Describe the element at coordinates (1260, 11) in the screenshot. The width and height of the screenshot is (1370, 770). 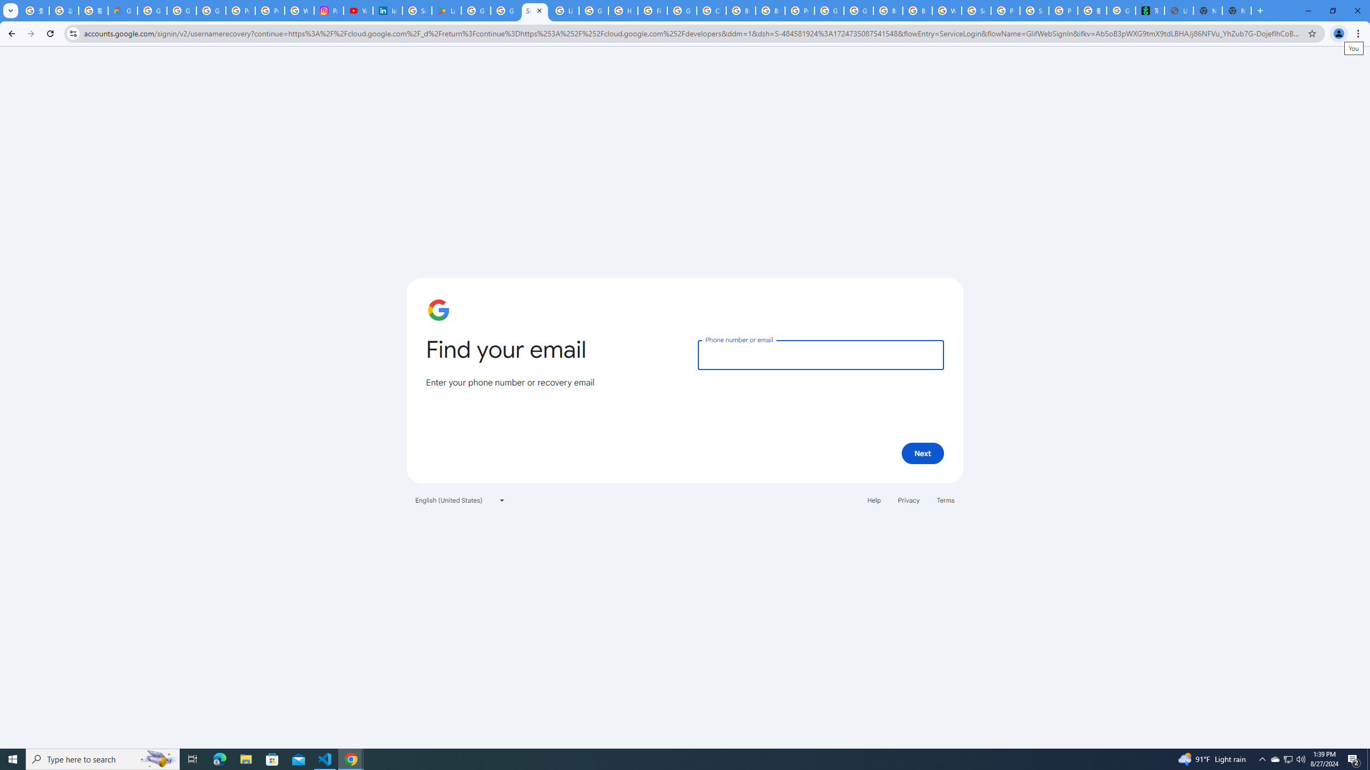
I see `New Tab` at that location.